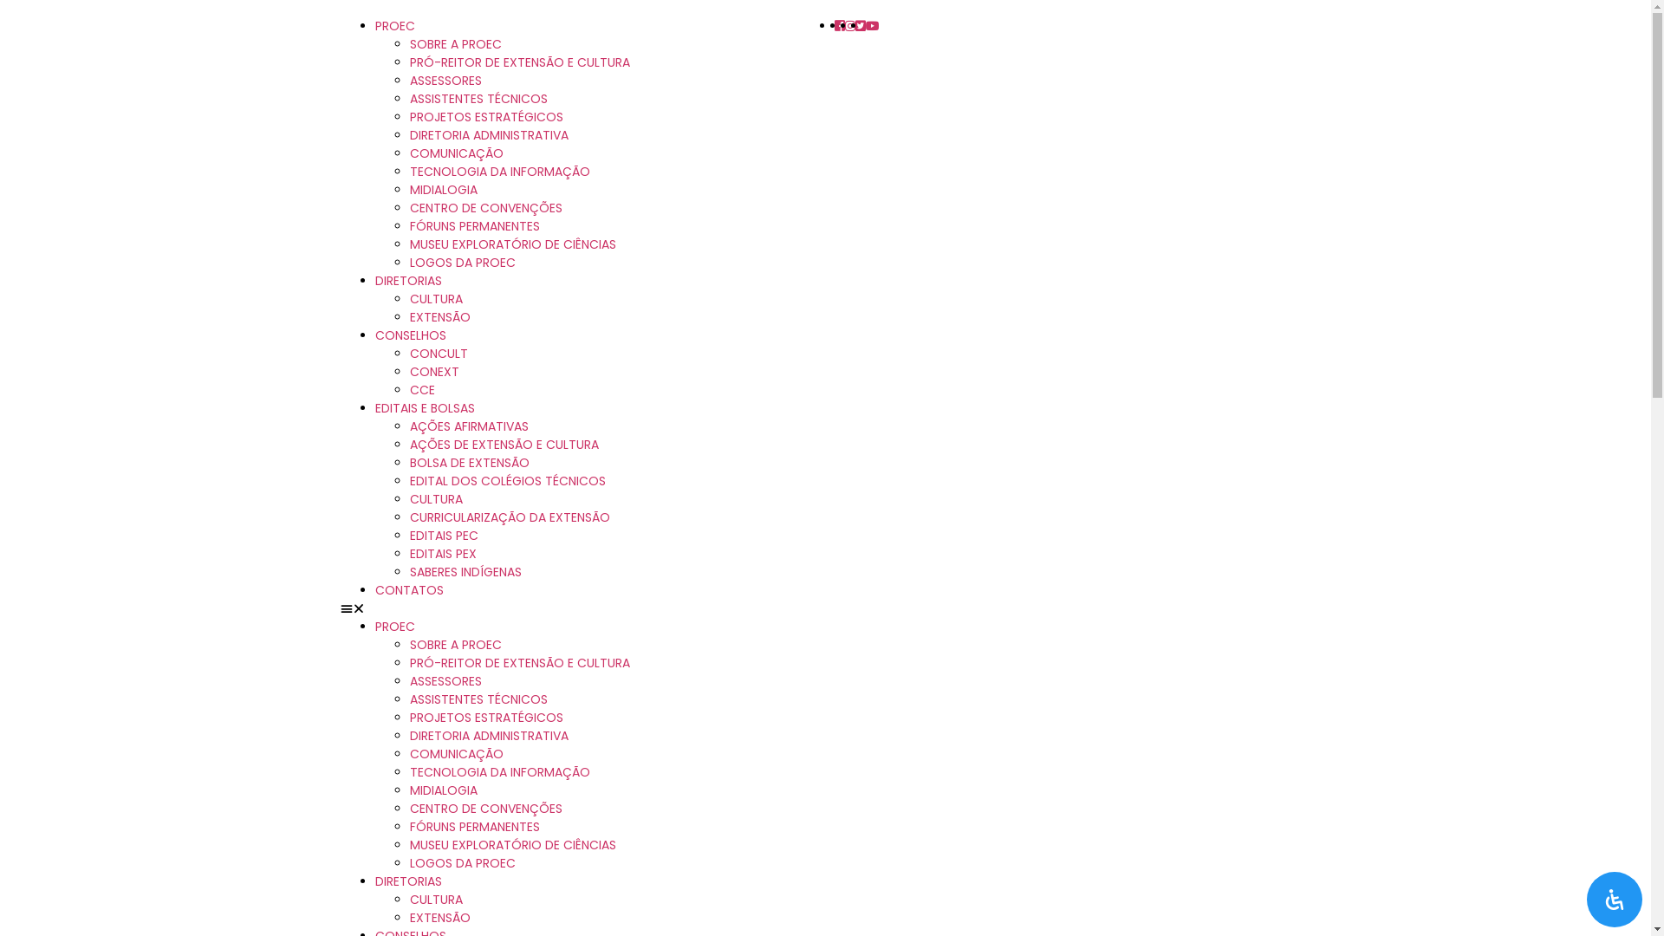  Describe the element at coordinates (433, 372) in the screenshot. I see `CONEXT` at that location.